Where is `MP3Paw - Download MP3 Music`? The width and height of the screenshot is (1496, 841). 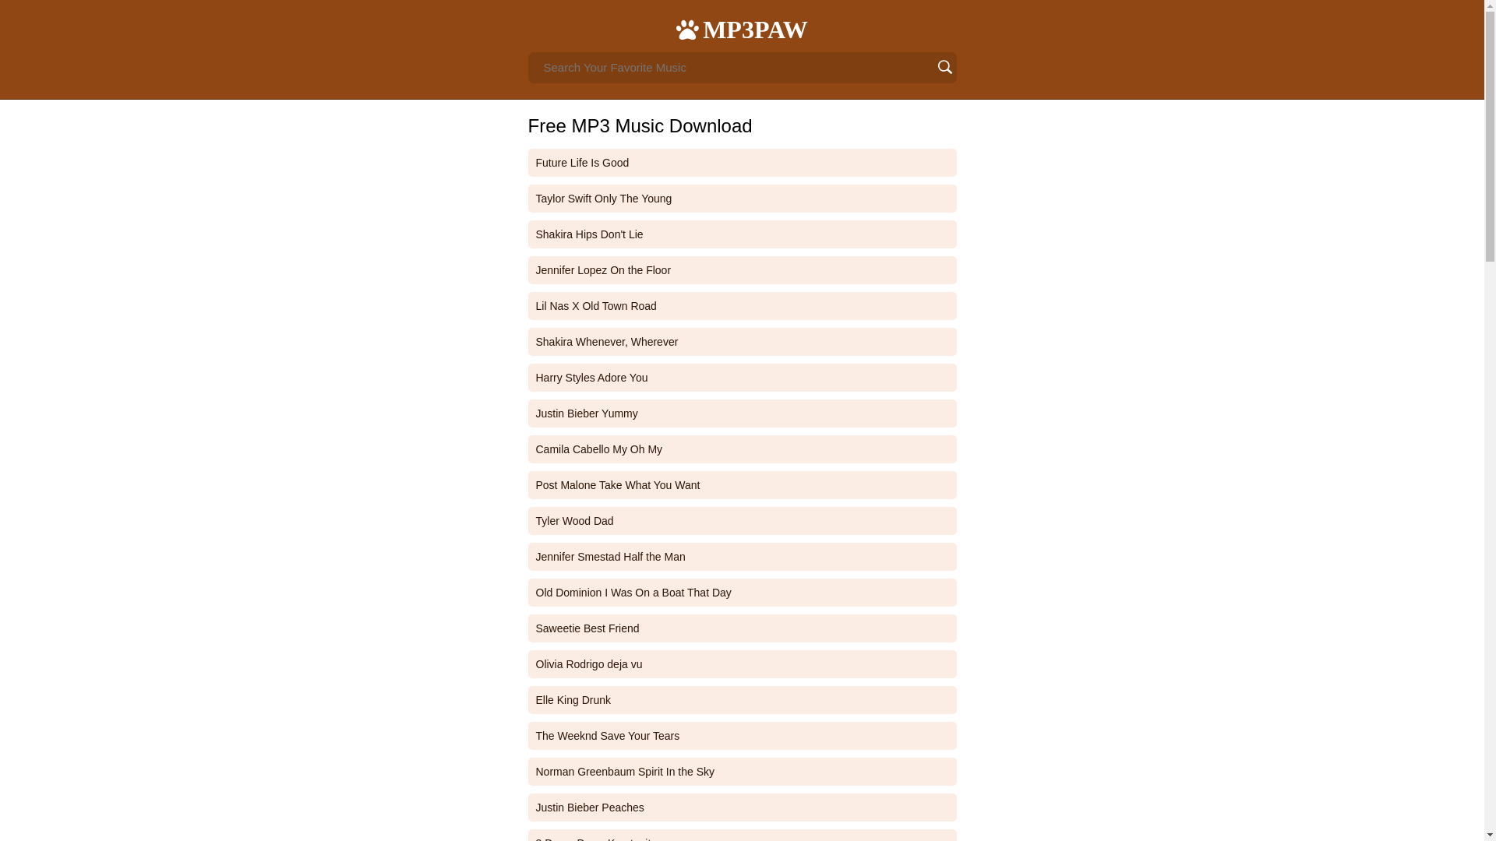 MP3Paw - Download MP3 Music is located at coordinates (742, 126).